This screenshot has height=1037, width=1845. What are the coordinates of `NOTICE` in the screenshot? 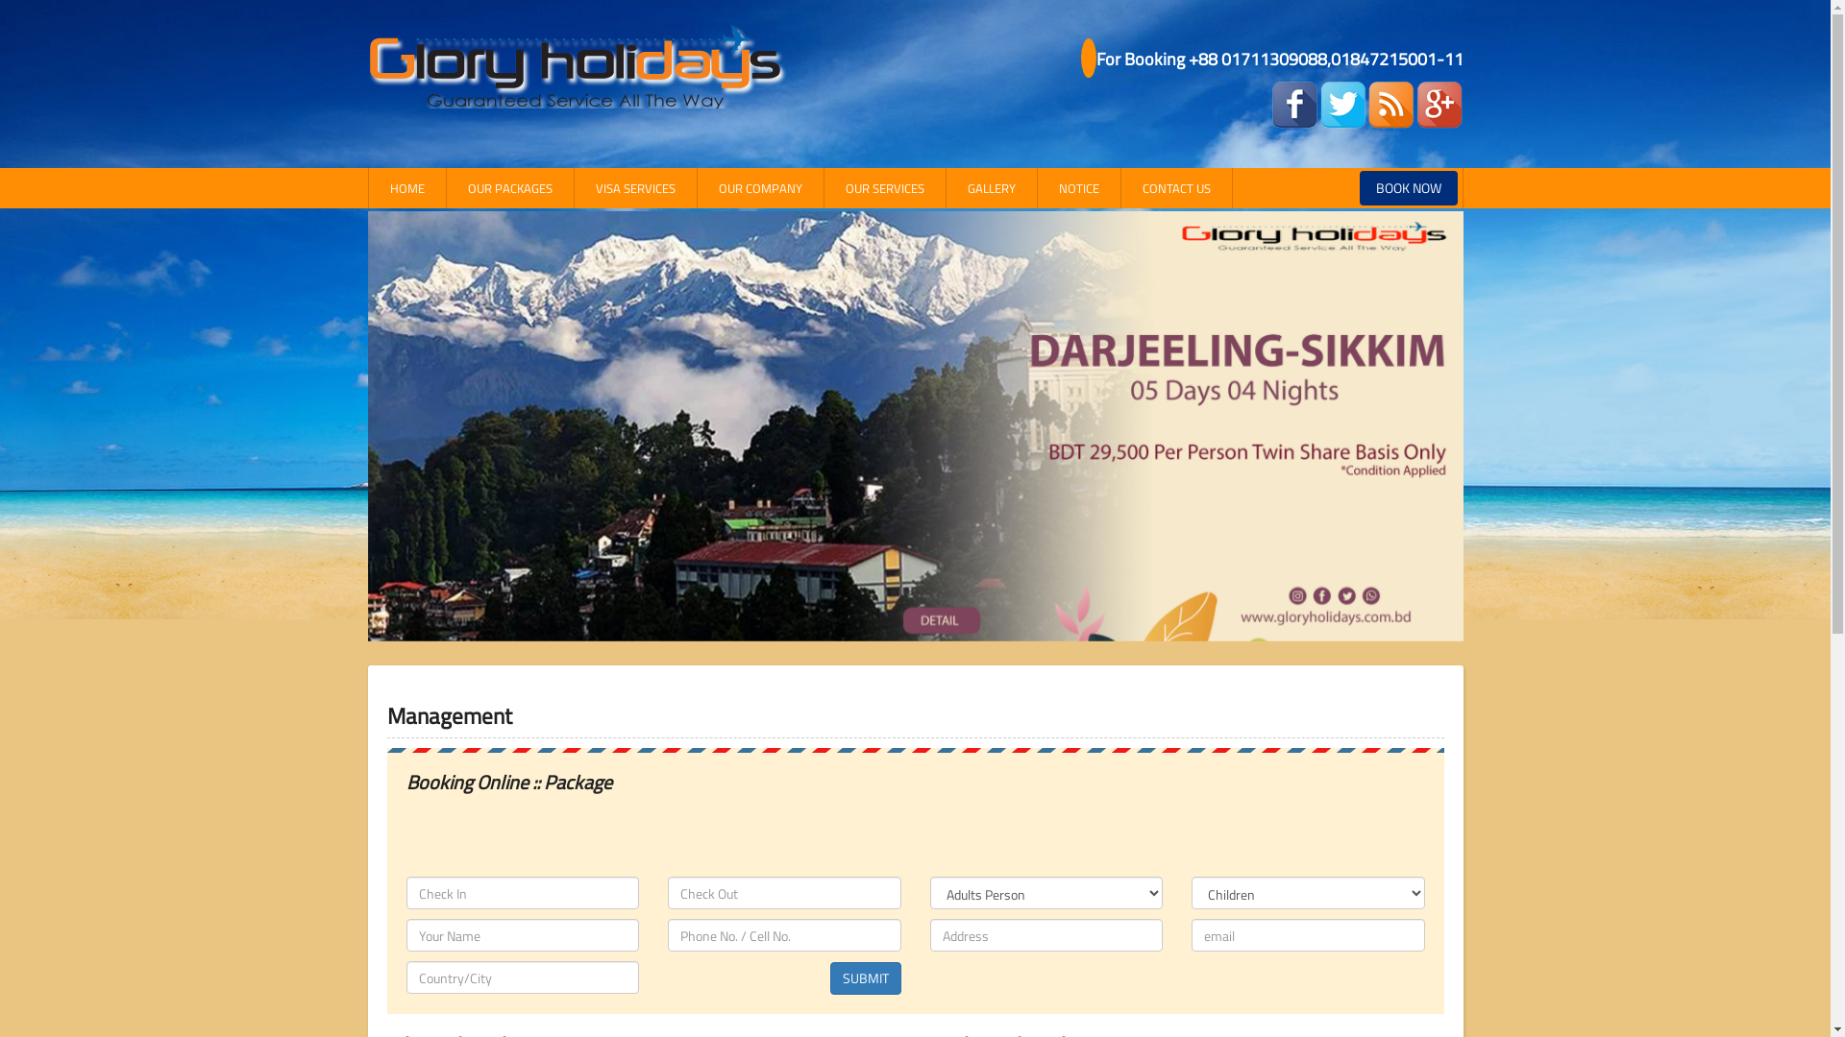 It's located at (1080, 188).